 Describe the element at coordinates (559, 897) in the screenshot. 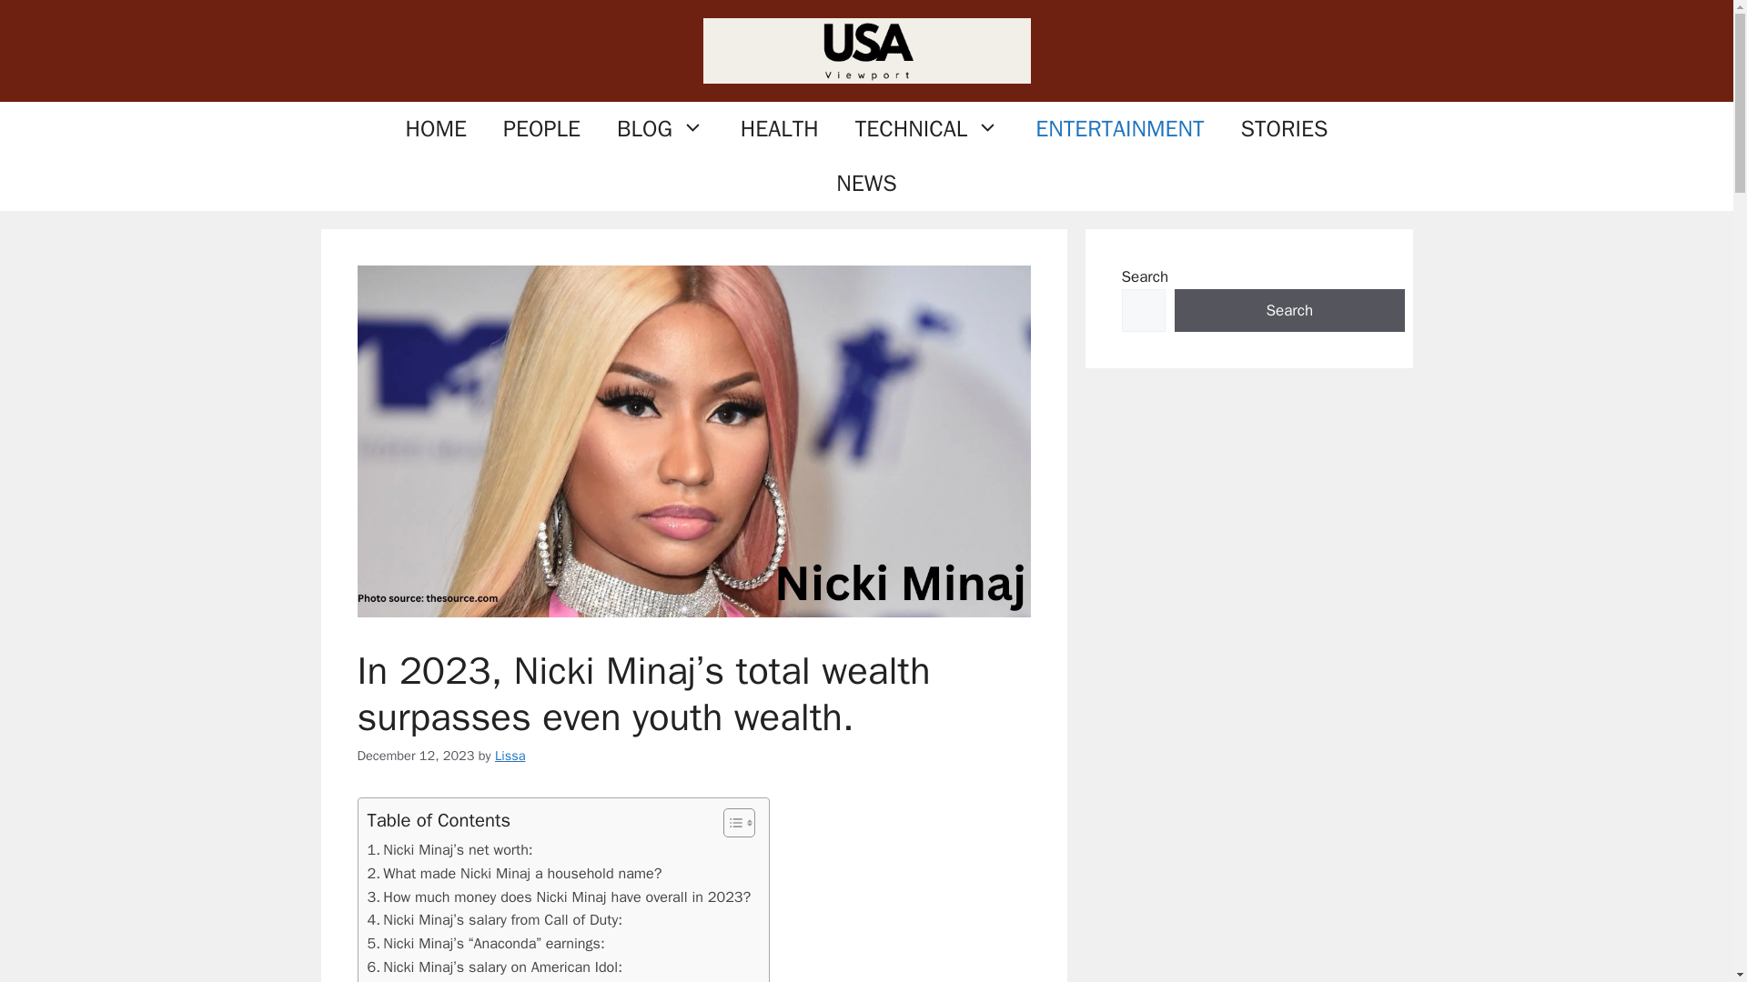

I see `How much money does Nicki Minaj have overall in 2023?` at that location.